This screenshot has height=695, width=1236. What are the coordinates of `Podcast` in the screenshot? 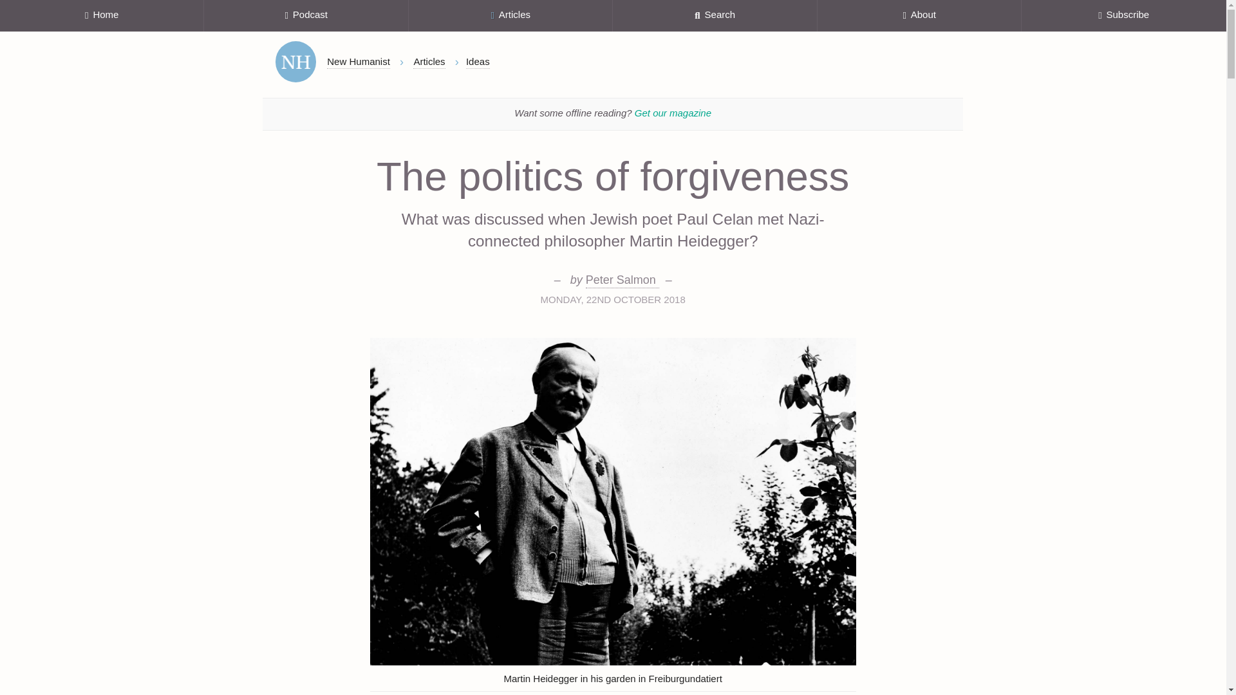 It's located at (305, 15).